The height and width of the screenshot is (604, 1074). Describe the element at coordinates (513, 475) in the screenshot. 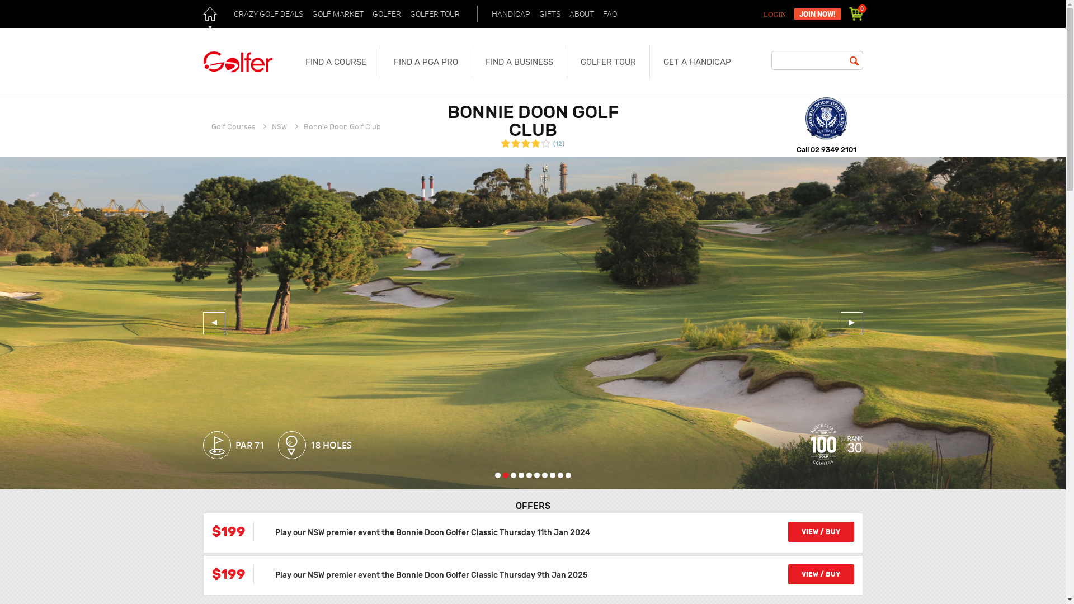

I see `3` at that location.